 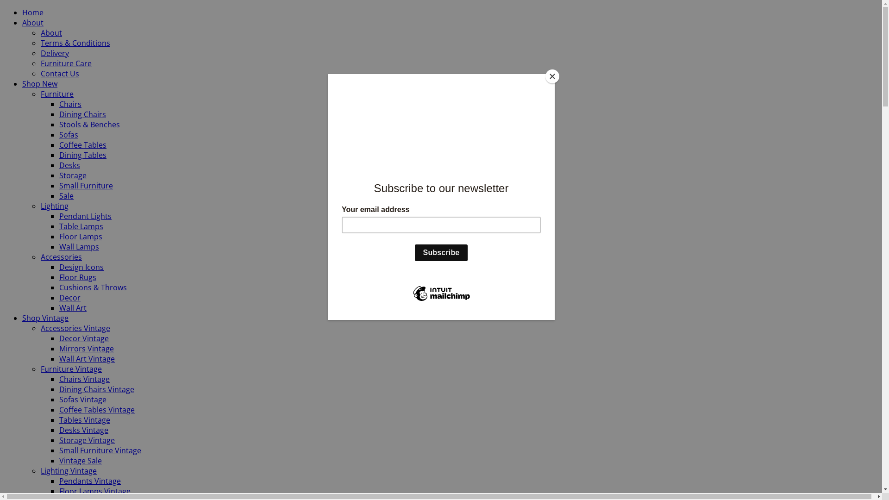 What do you see at coordinates (81, 267) in the screenshot?
I see `Design Icons` at bounding box center [81, 267].